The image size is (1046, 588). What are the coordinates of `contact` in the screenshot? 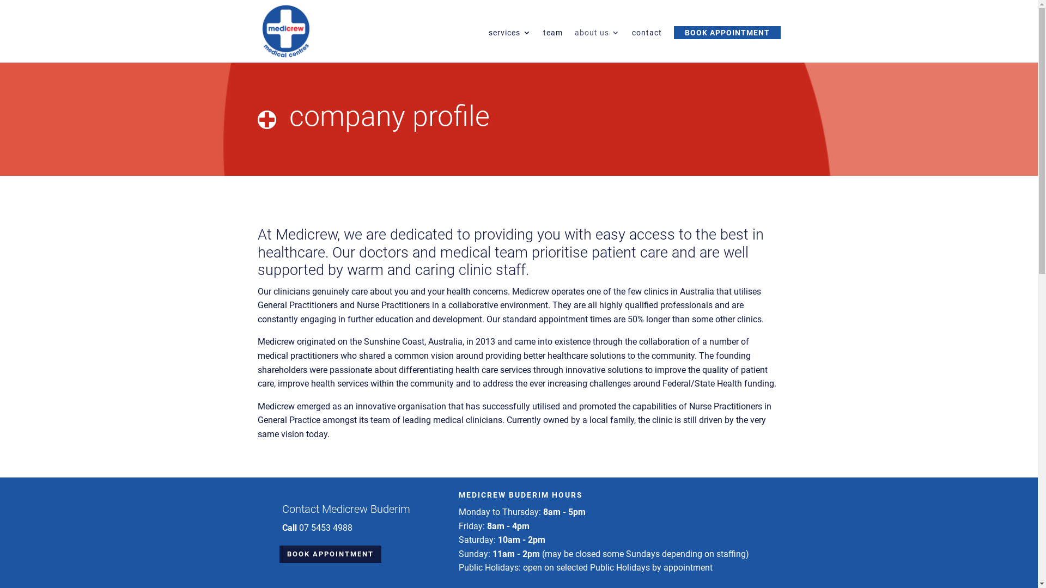 It's located at (647, 46).